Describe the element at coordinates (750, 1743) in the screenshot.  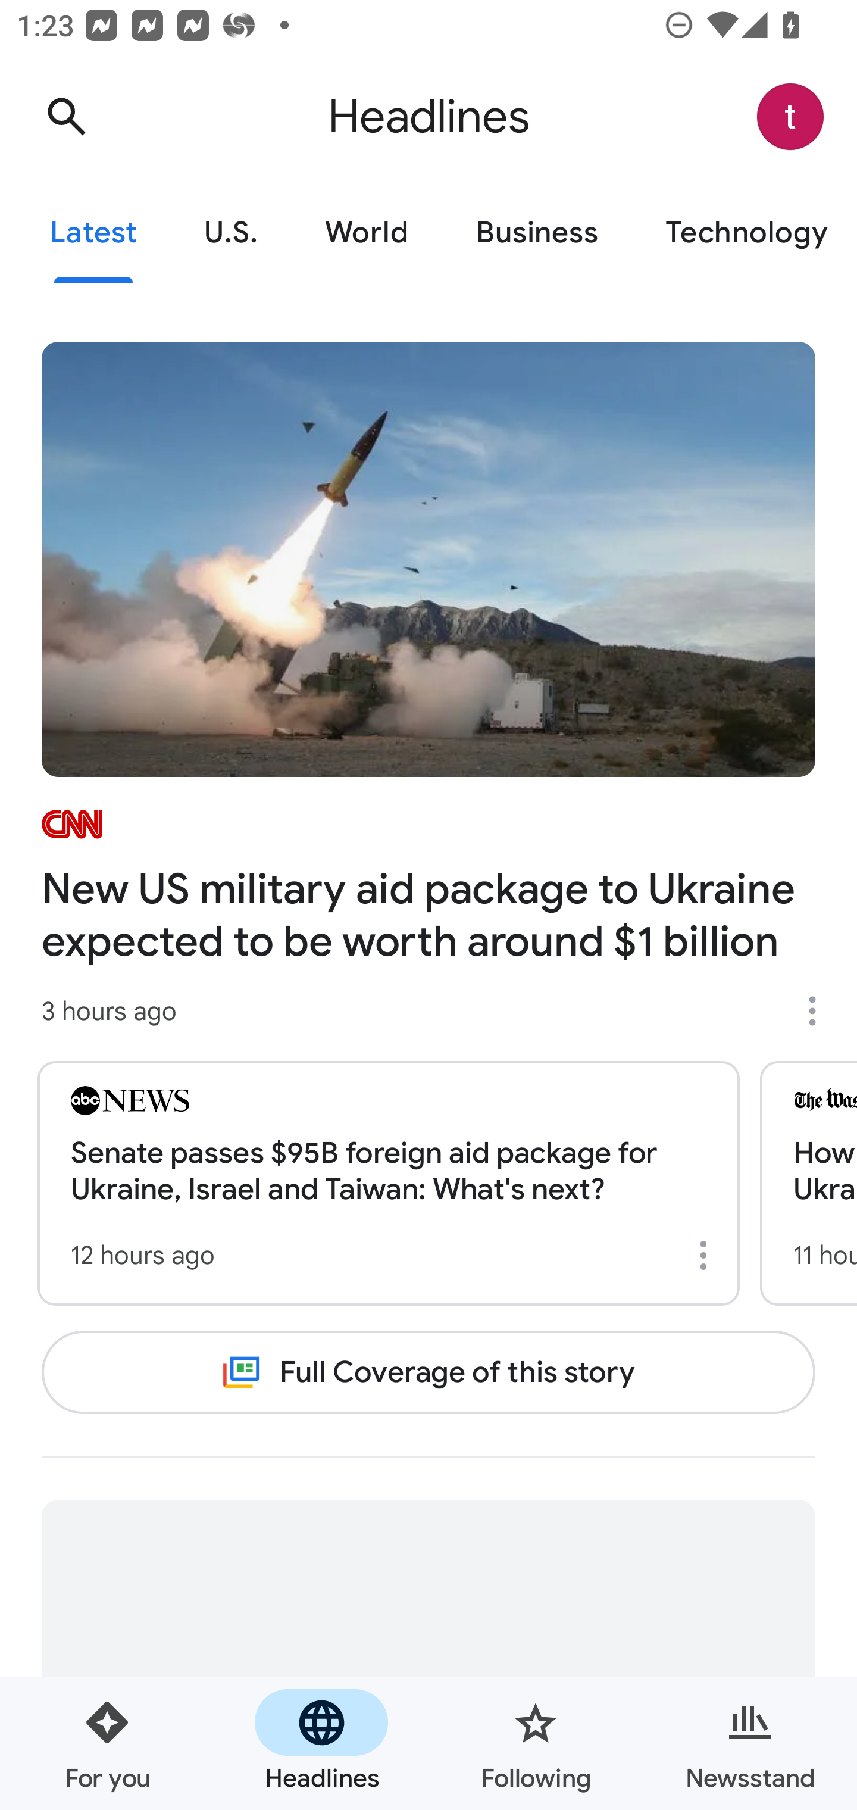
I see `Newsstand` at that location.